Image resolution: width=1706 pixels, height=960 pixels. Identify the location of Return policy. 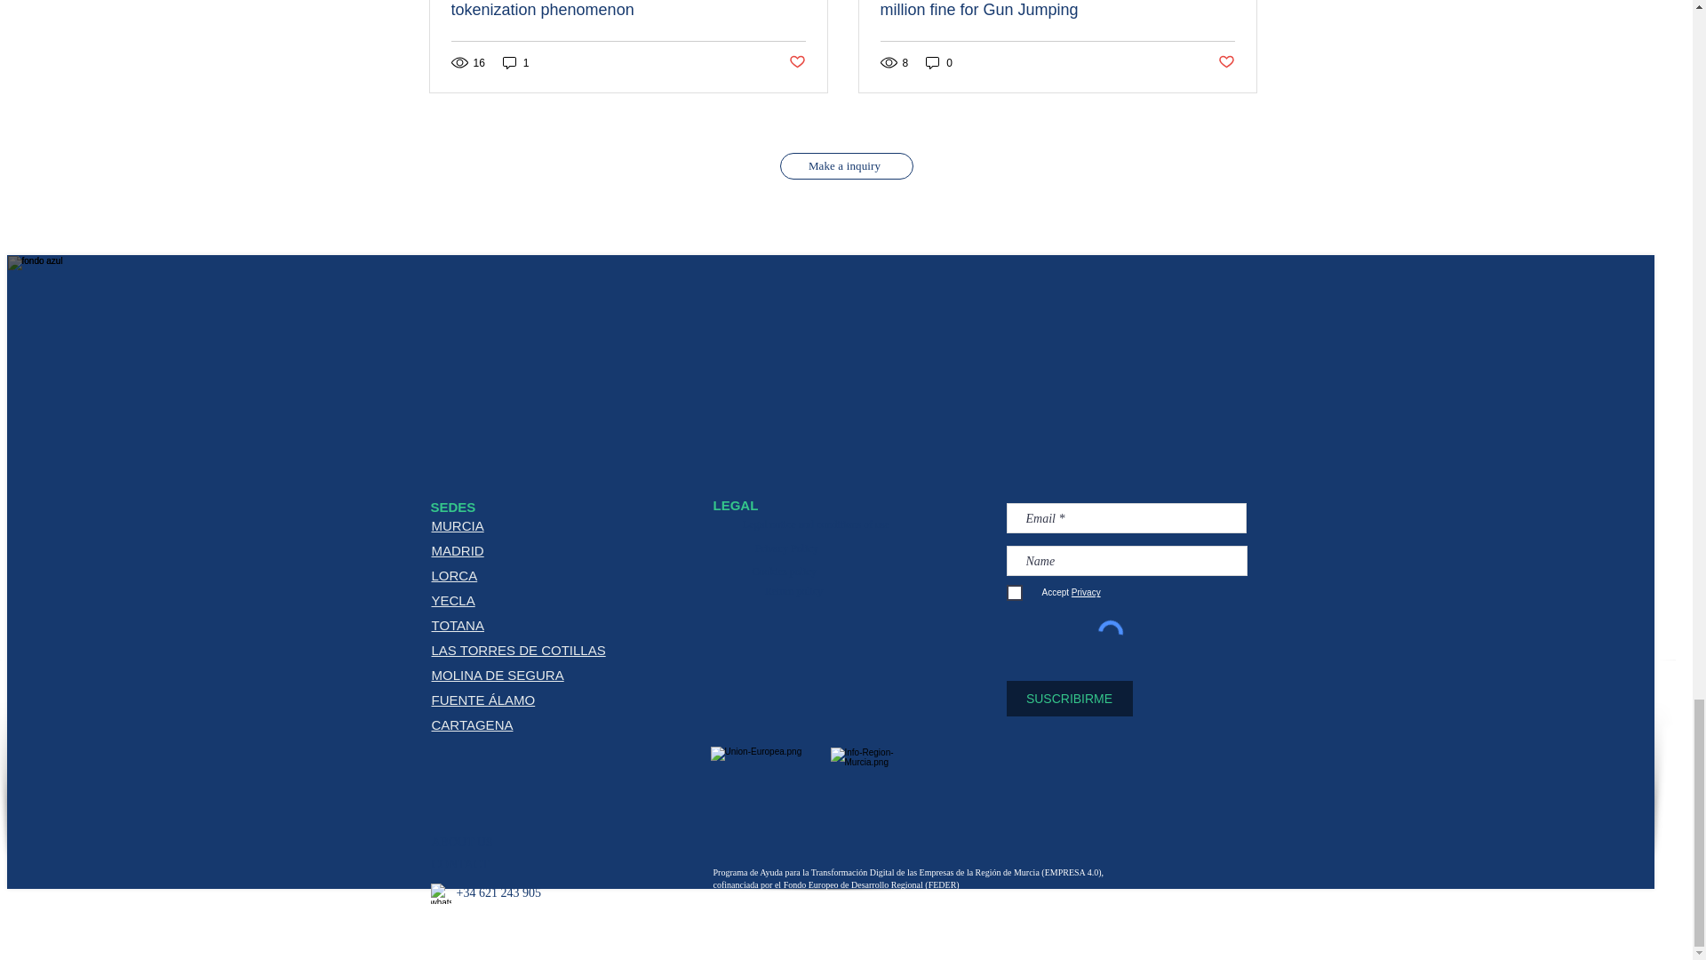
(794, 590).